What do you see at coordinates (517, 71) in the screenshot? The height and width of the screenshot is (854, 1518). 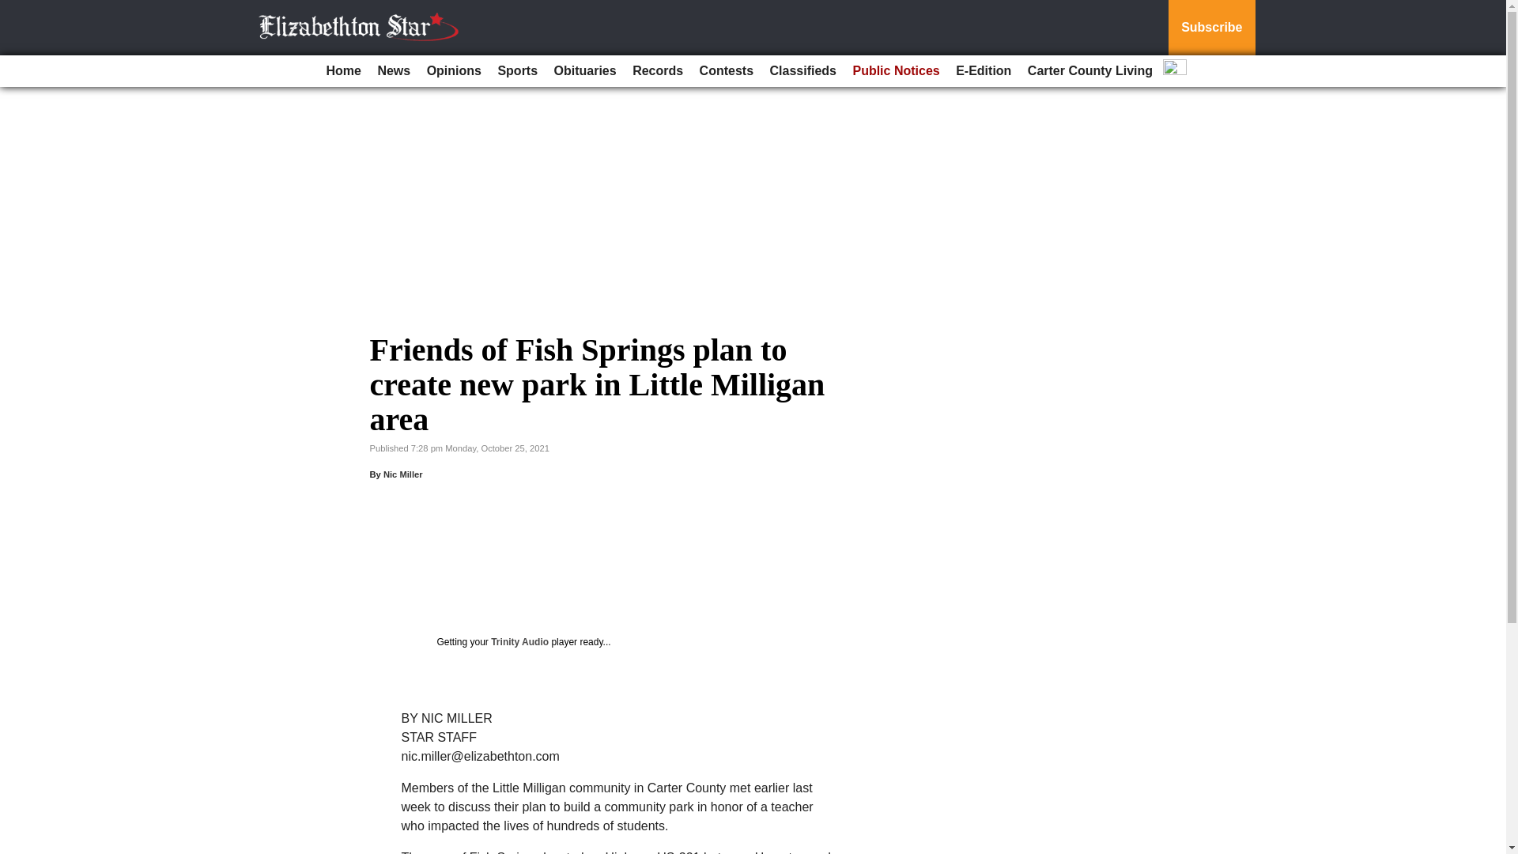 I see `Sports` at bounding box center [517, 71].